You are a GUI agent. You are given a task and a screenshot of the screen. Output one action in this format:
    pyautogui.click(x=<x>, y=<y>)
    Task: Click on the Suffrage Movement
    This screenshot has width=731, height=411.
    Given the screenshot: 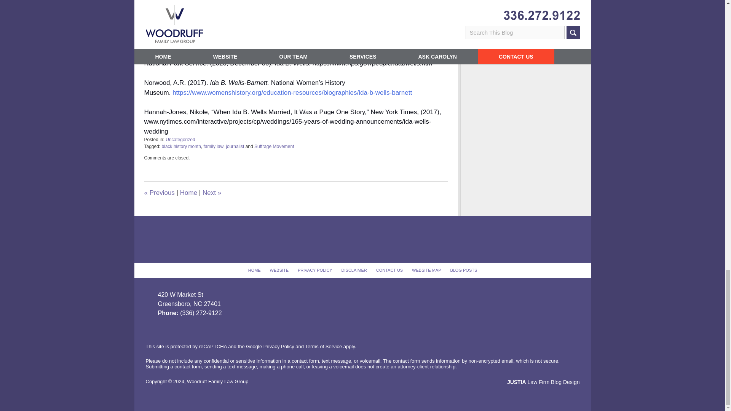 What is the action you would take?
    pyautogui.click(x=274, y=147)
    